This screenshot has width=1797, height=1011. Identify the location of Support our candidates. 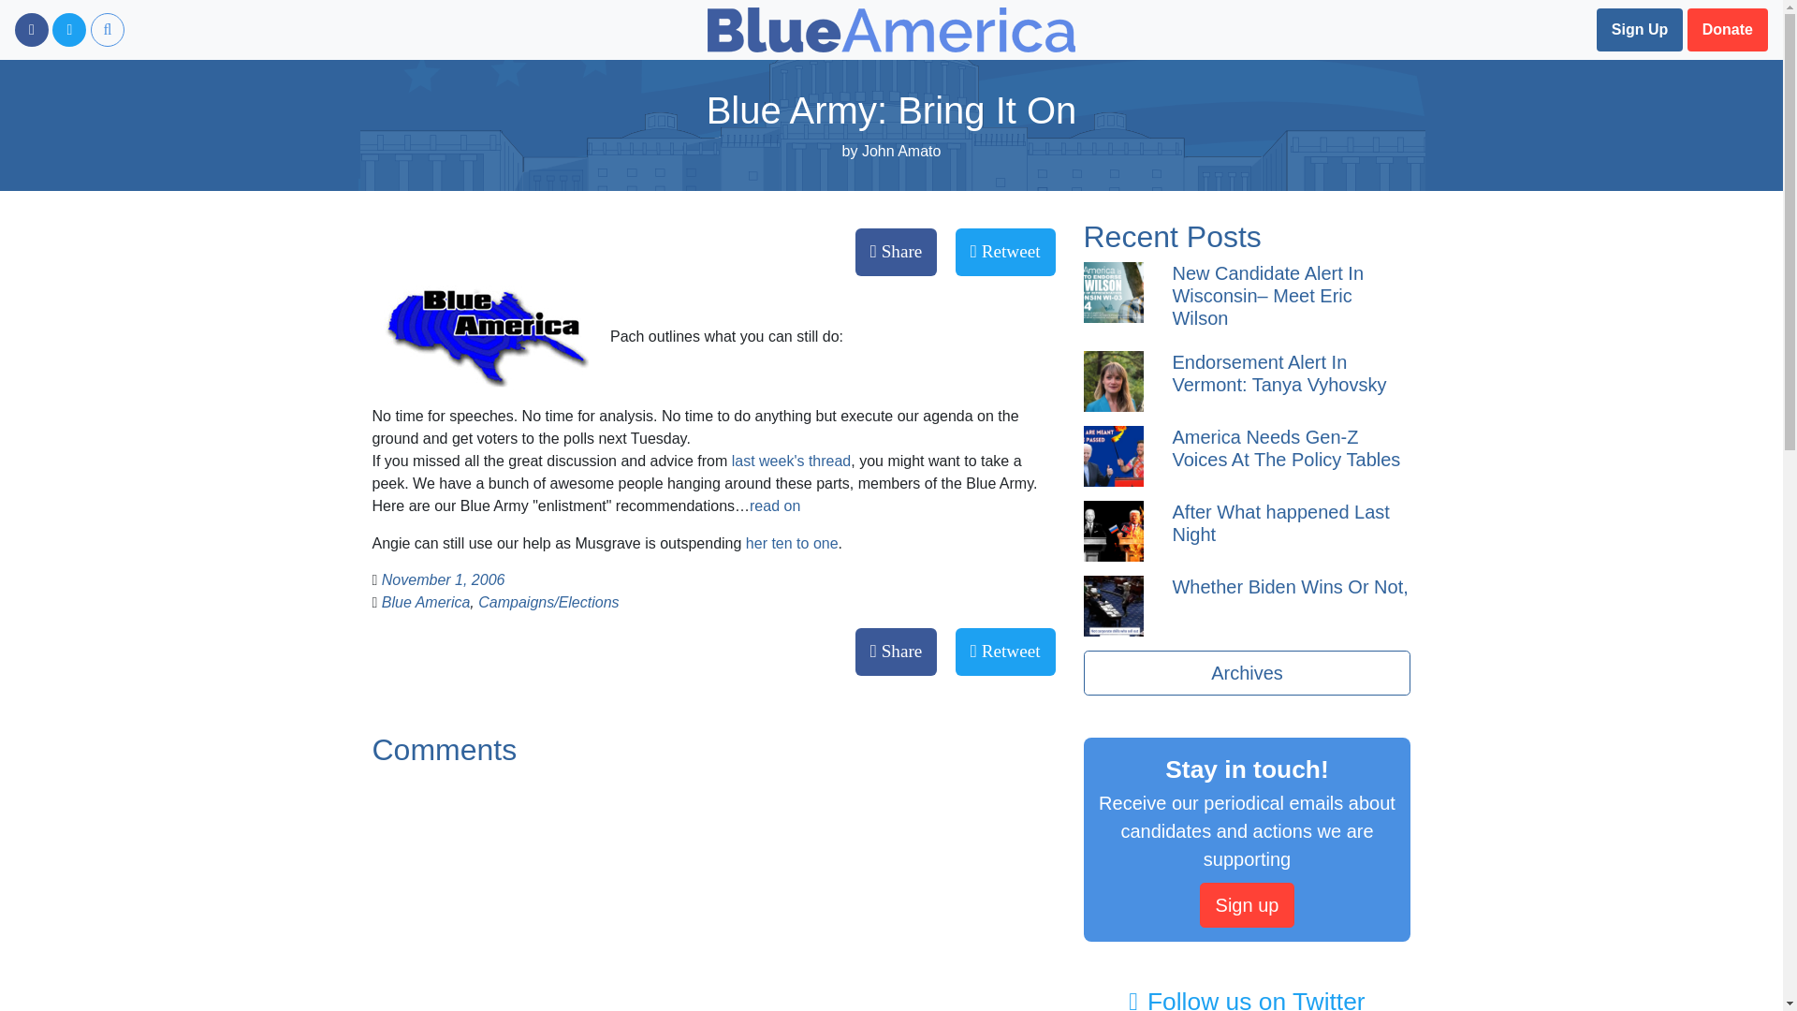
(1728, 30).